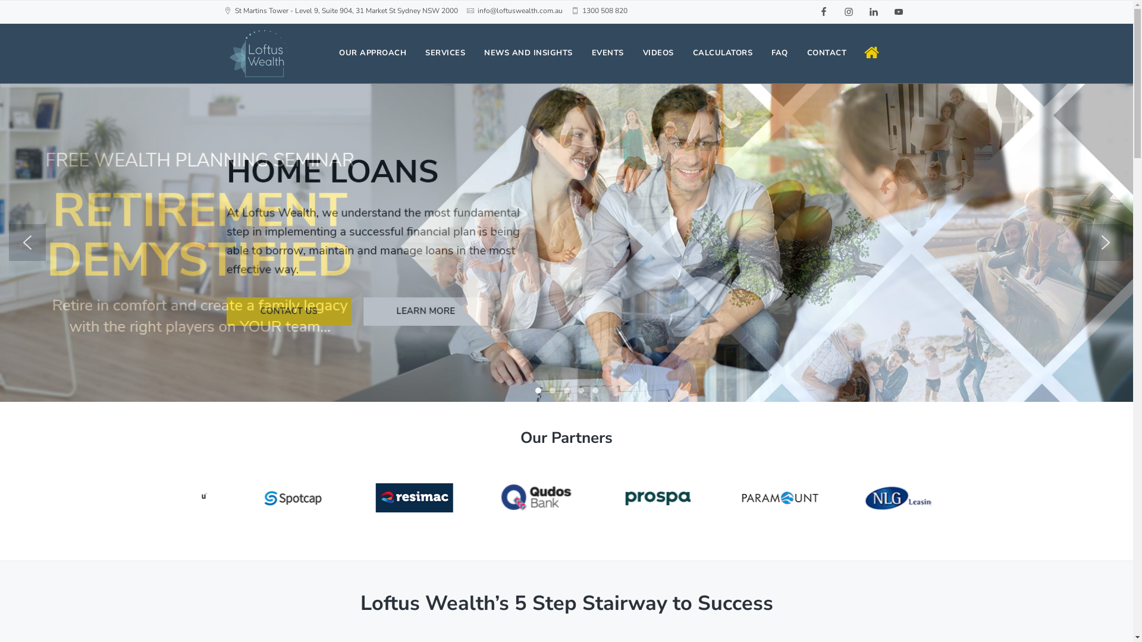  Describe the element at coordinates (658, 53) in the screenshot. I see `VIDEOS` at that location.